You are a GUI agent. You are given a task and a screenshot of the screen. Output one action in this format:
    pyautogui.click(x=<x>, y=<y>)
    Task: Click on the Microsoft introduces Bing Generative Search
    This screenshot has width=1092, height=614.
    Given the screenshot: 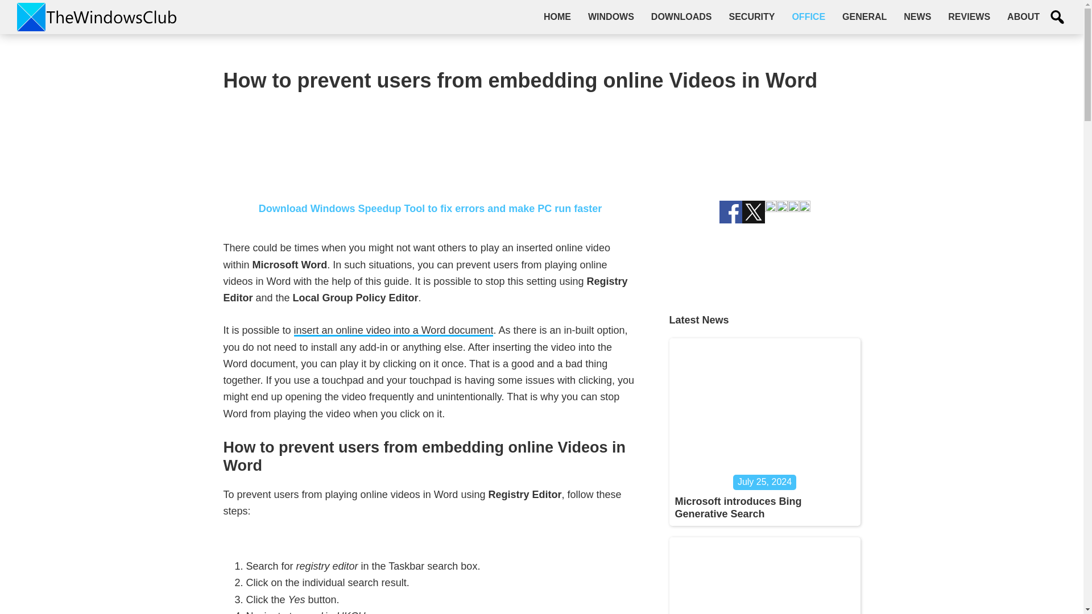 What is the action you would take?
    pyautogui.click(x=738, y=507)
    